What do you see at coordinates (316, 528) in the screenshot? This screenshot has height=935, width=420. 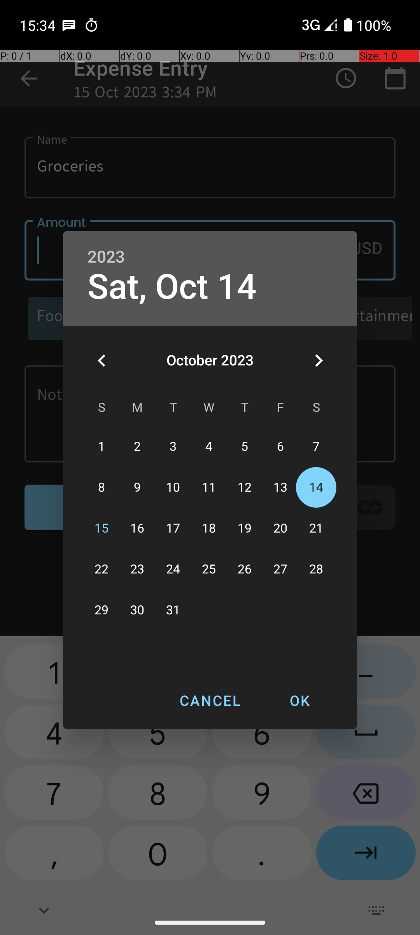 I see `21` at bounding box center [316, 528].